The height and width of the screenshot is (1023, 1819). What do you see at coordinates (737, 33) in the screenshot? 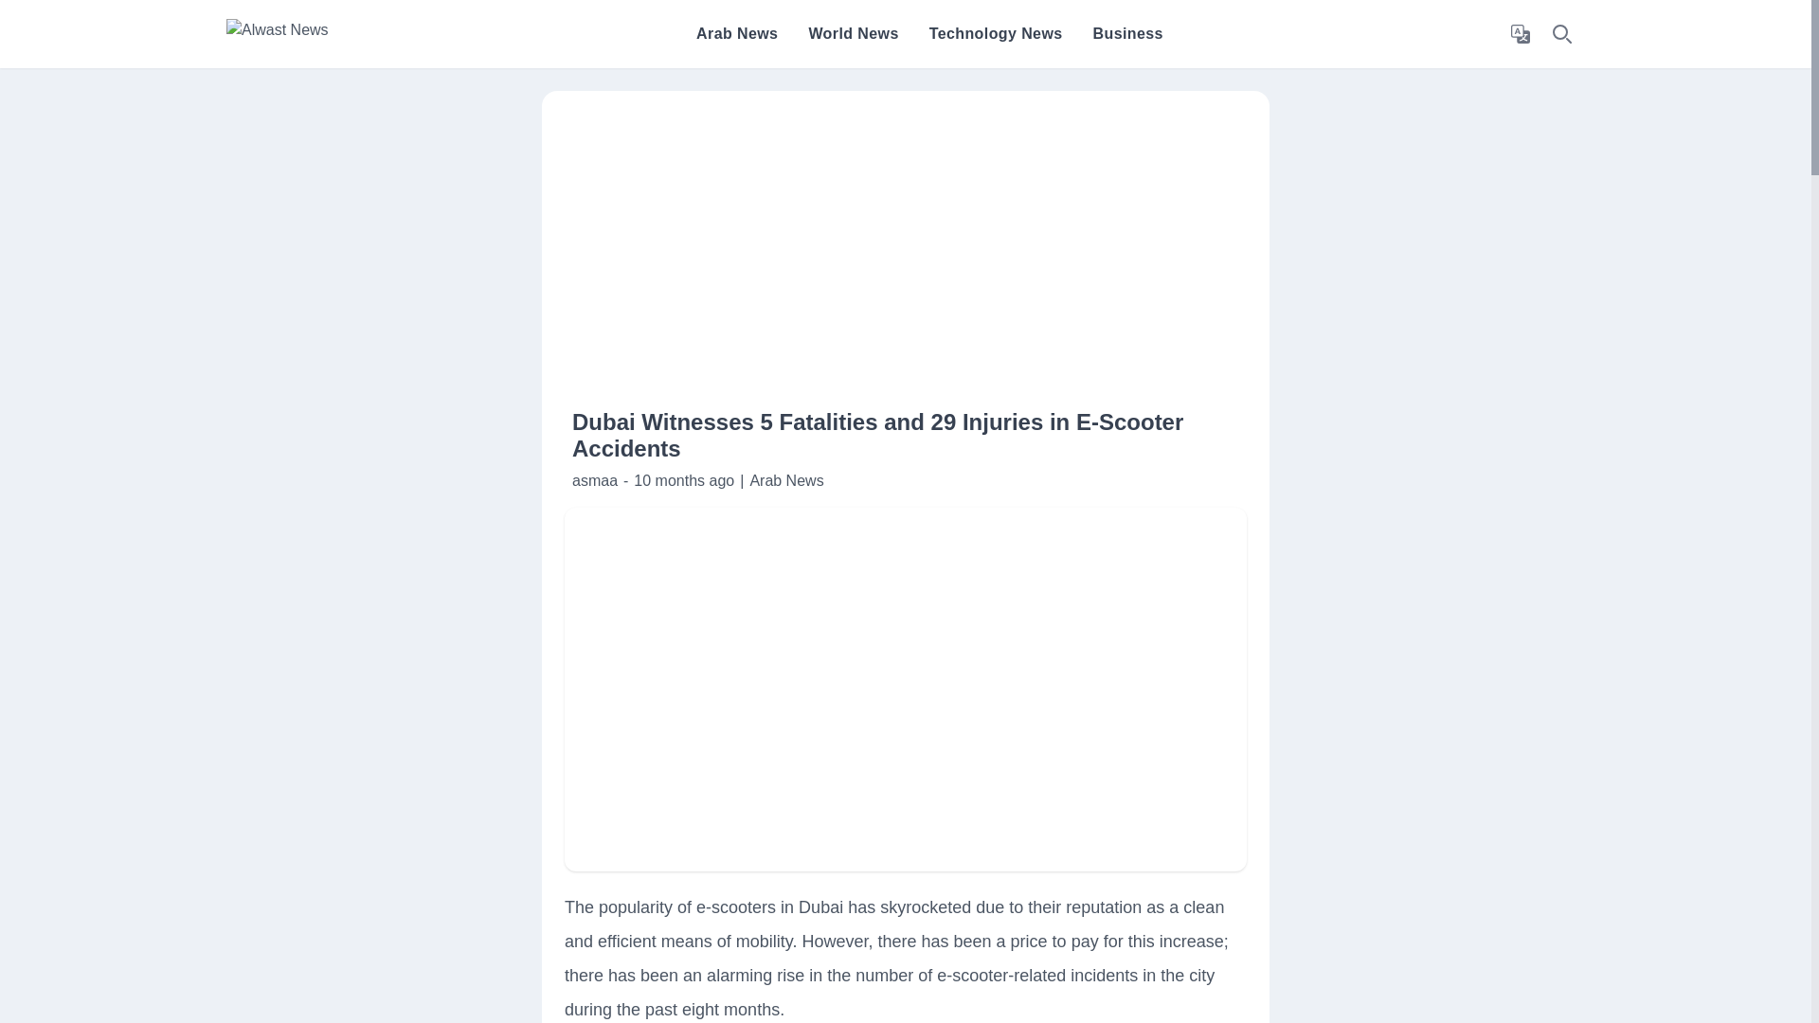
I see `Arab News` at bounding box center [737, 33].